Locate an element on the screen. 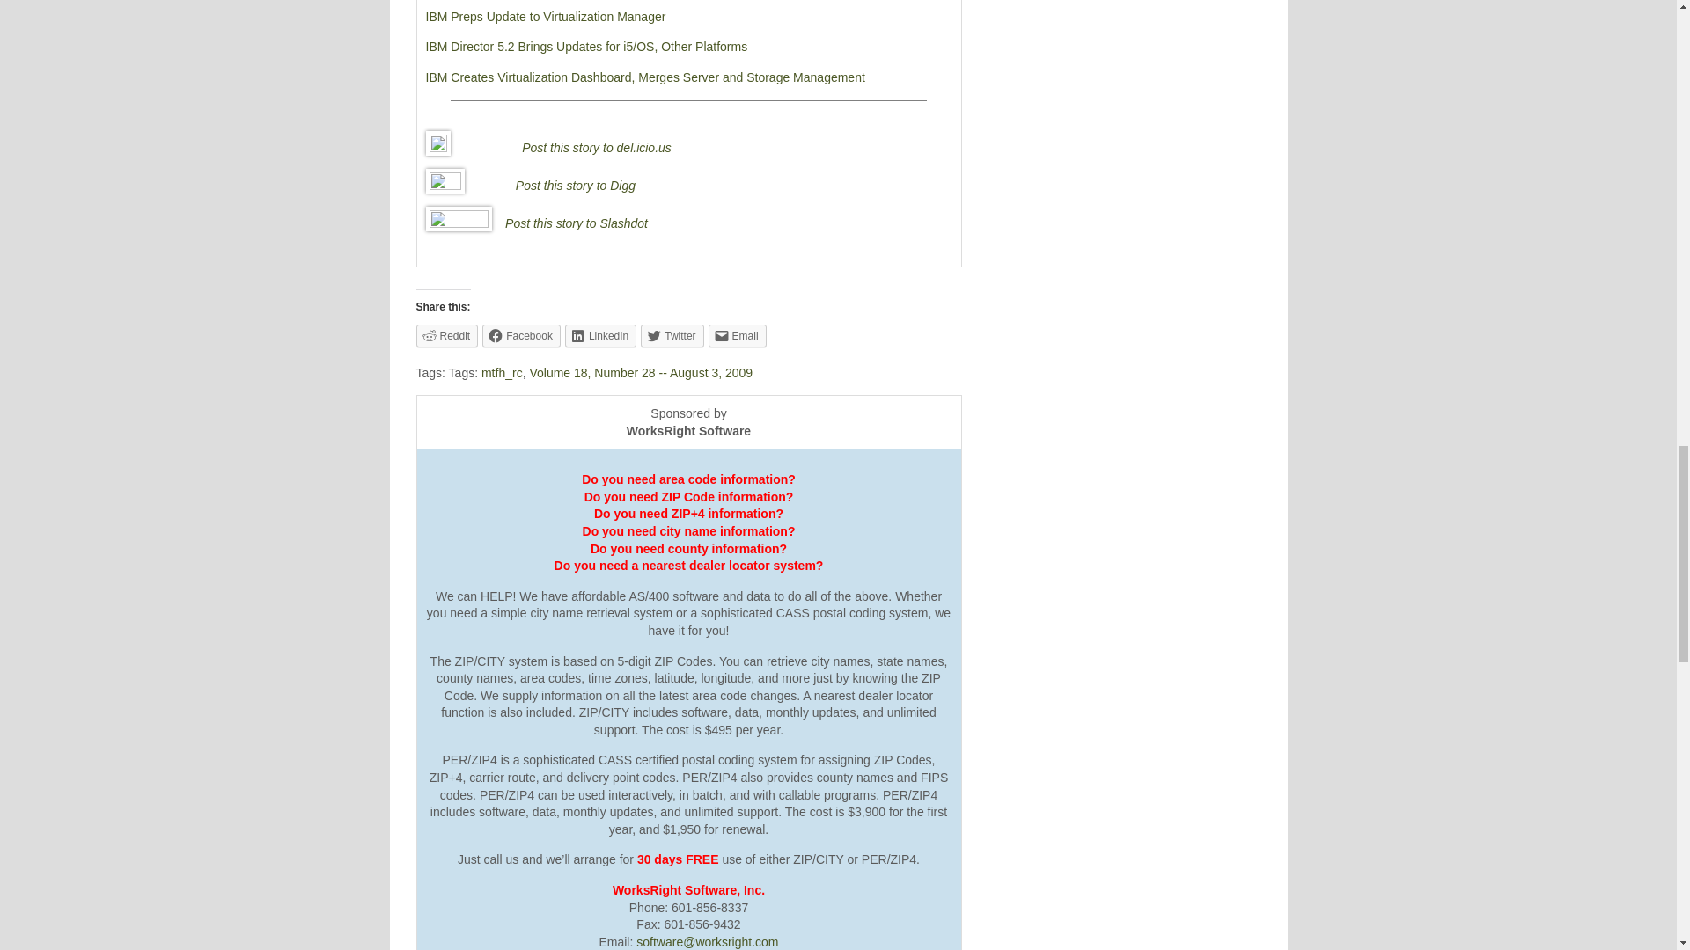  Click to share on Facebook is located at coordinates (521, 336).